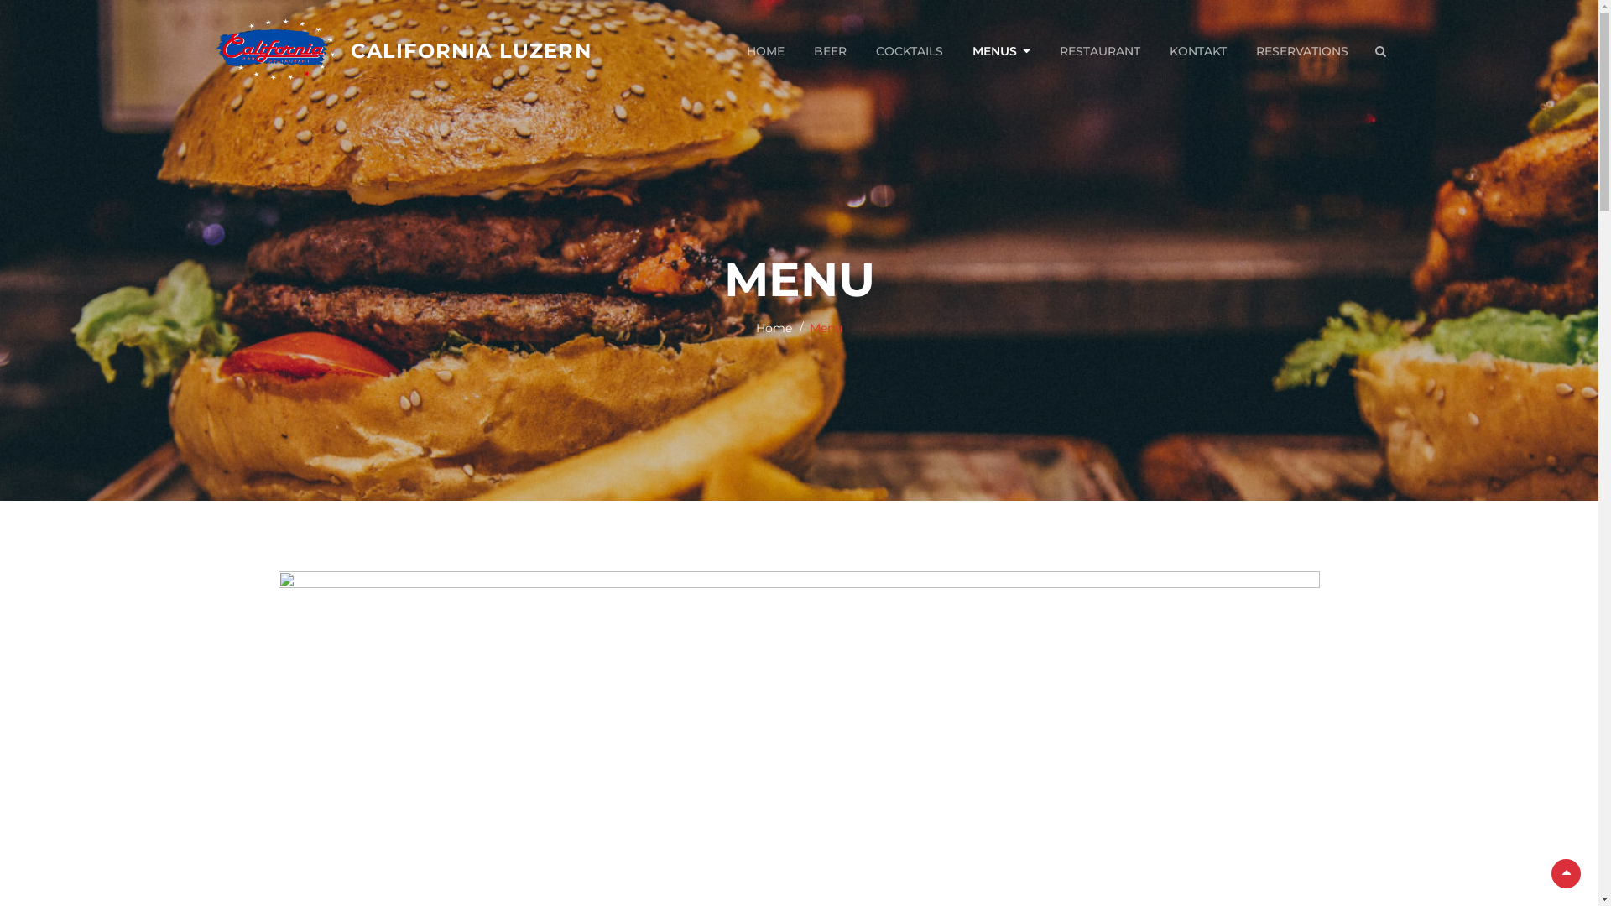 Image resolution: width=1611 pixels, height=906 pixels. I want to click on Scroll Up, so click(1566, 874).